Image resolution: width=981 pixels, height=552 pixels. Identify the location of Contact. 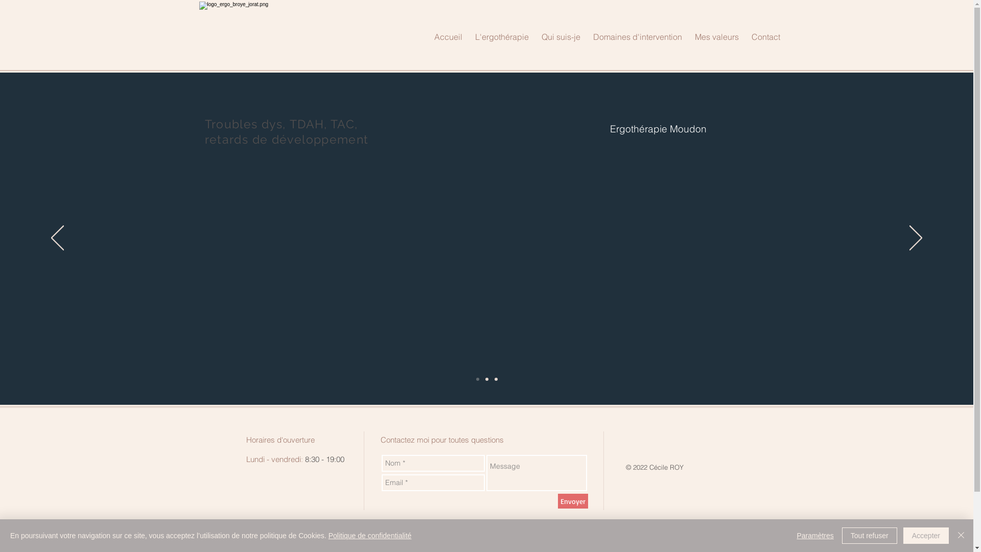
(765, 37).